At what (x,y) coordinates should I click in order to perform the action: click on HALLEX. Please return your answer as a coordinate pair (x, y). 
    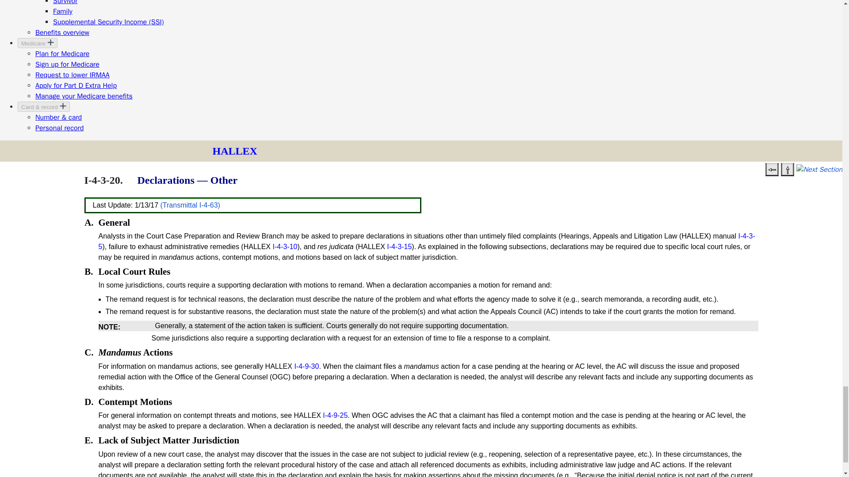
    Looking at the image, I should click on (234, 151).